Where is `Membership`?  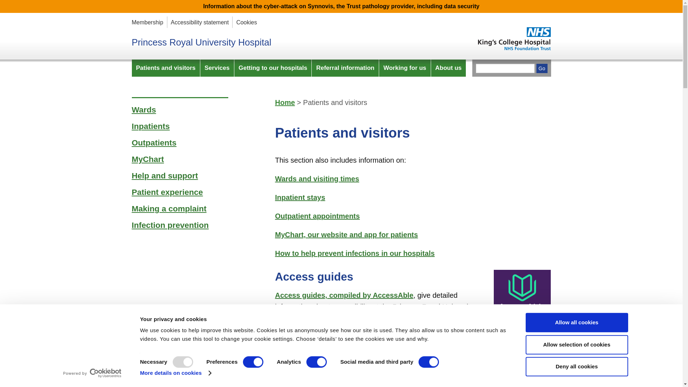
Membership is located at coordinates (148, 22).